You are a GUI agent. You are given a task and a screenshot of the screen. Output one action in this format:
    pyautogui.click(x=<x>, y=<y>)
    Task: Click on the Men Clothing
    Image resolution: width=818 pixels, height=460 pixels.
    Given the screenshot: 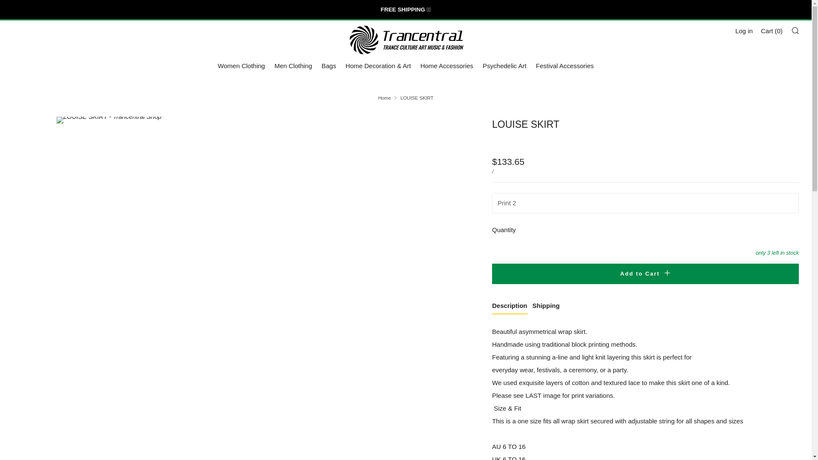 What is the action you would take?
    pyautogui.click(x=293, y=66)
    